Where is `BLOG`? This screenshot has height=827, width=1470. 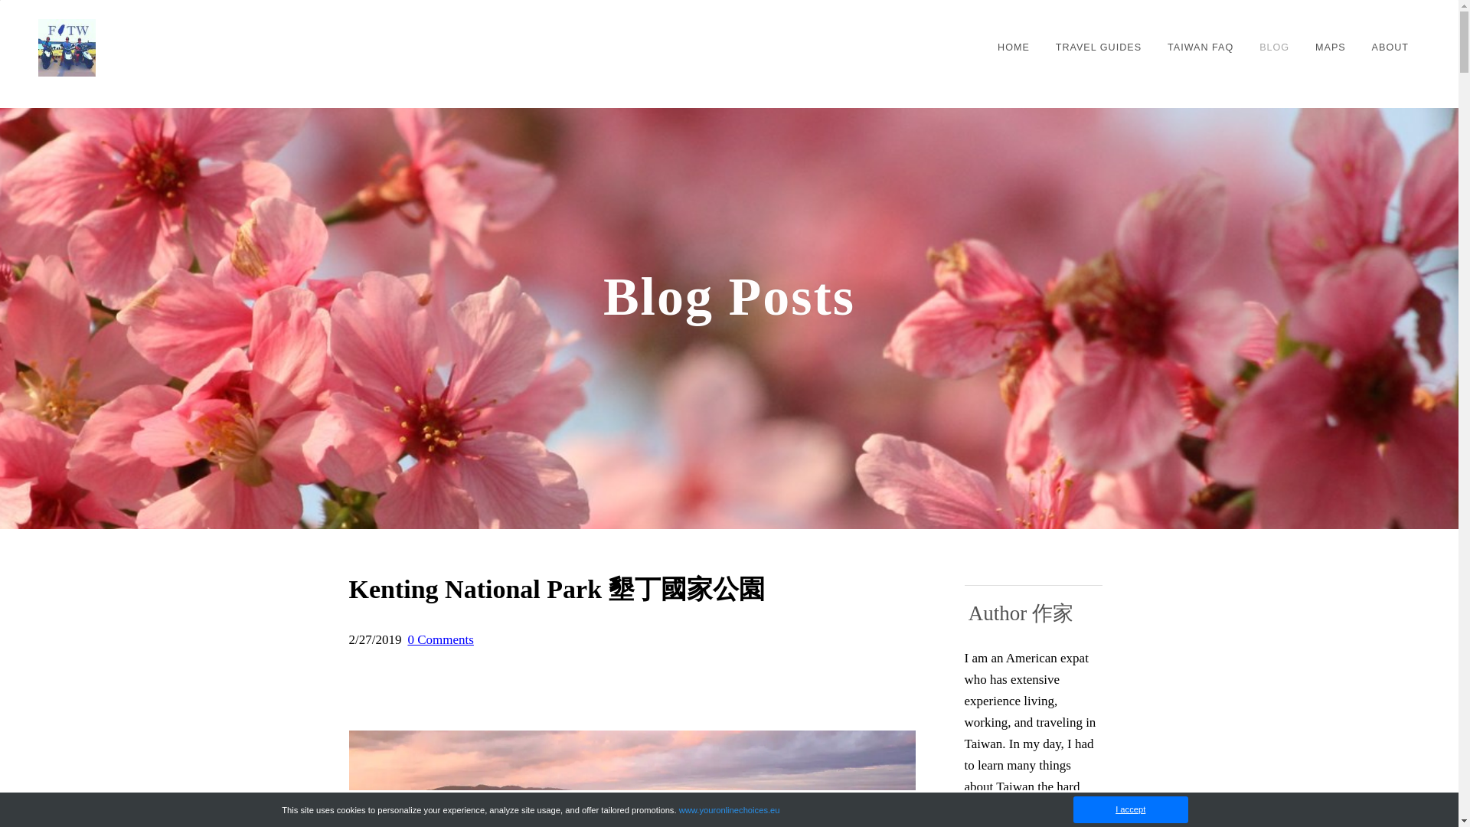
BLOG is located at coordinates (1274, 47).